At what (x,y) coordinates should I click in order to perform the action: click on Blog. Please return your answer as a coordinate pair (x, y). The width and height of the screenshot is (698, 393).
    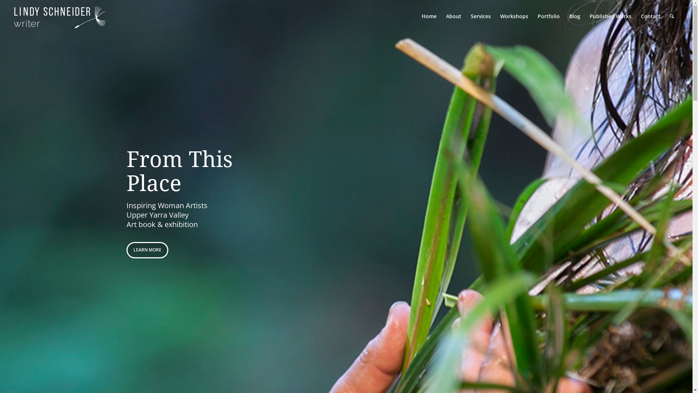
    Looking at the image, I should click on (575, 16).